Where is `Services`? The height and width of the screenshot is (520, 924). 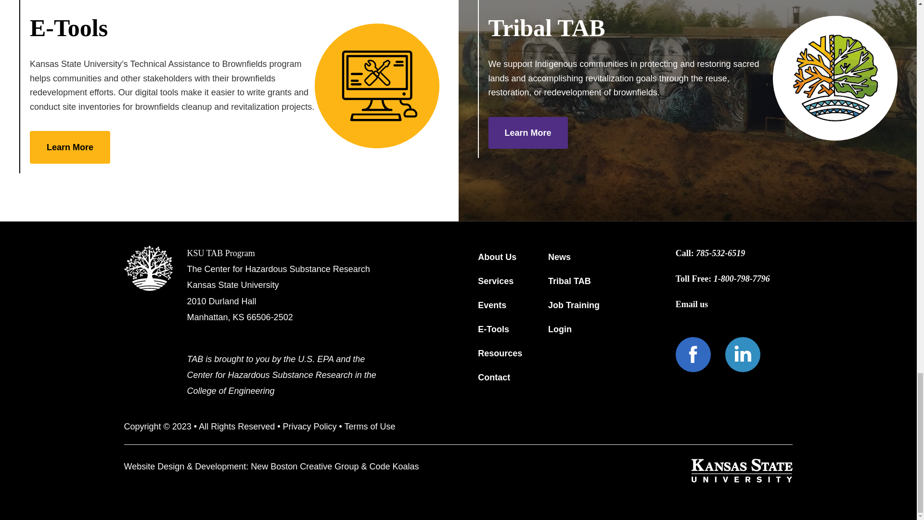
Services is located at coordinates (496, 282).